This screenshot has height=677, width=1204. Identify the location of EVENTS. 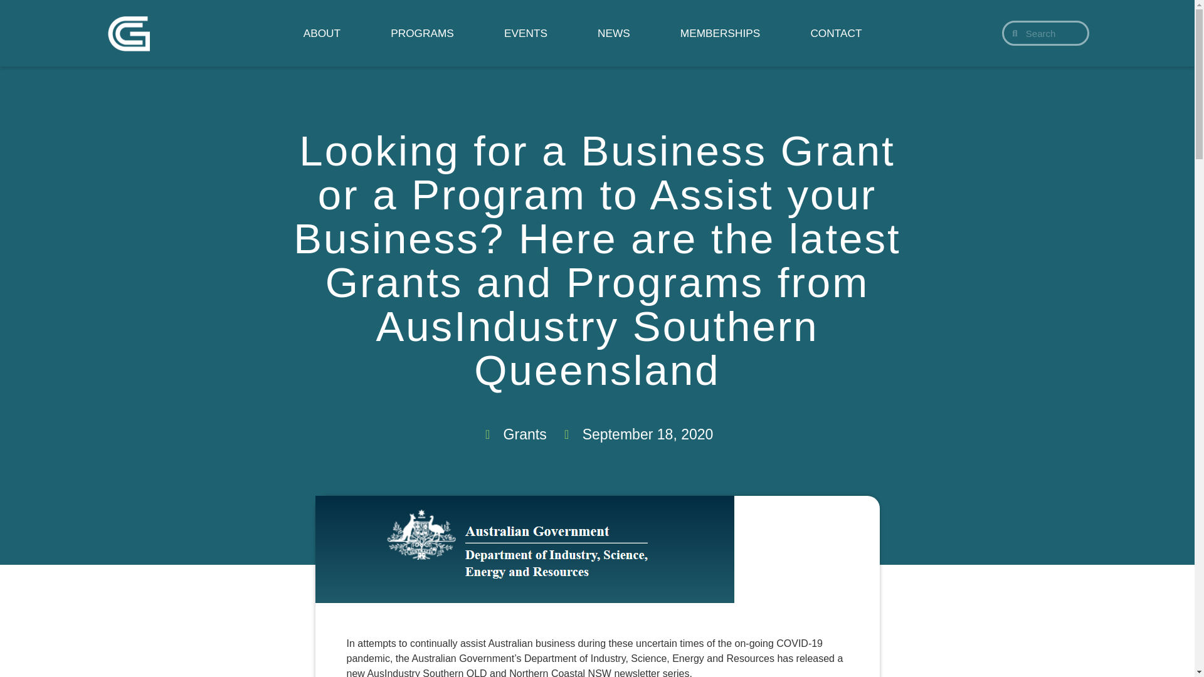
(525, 33).